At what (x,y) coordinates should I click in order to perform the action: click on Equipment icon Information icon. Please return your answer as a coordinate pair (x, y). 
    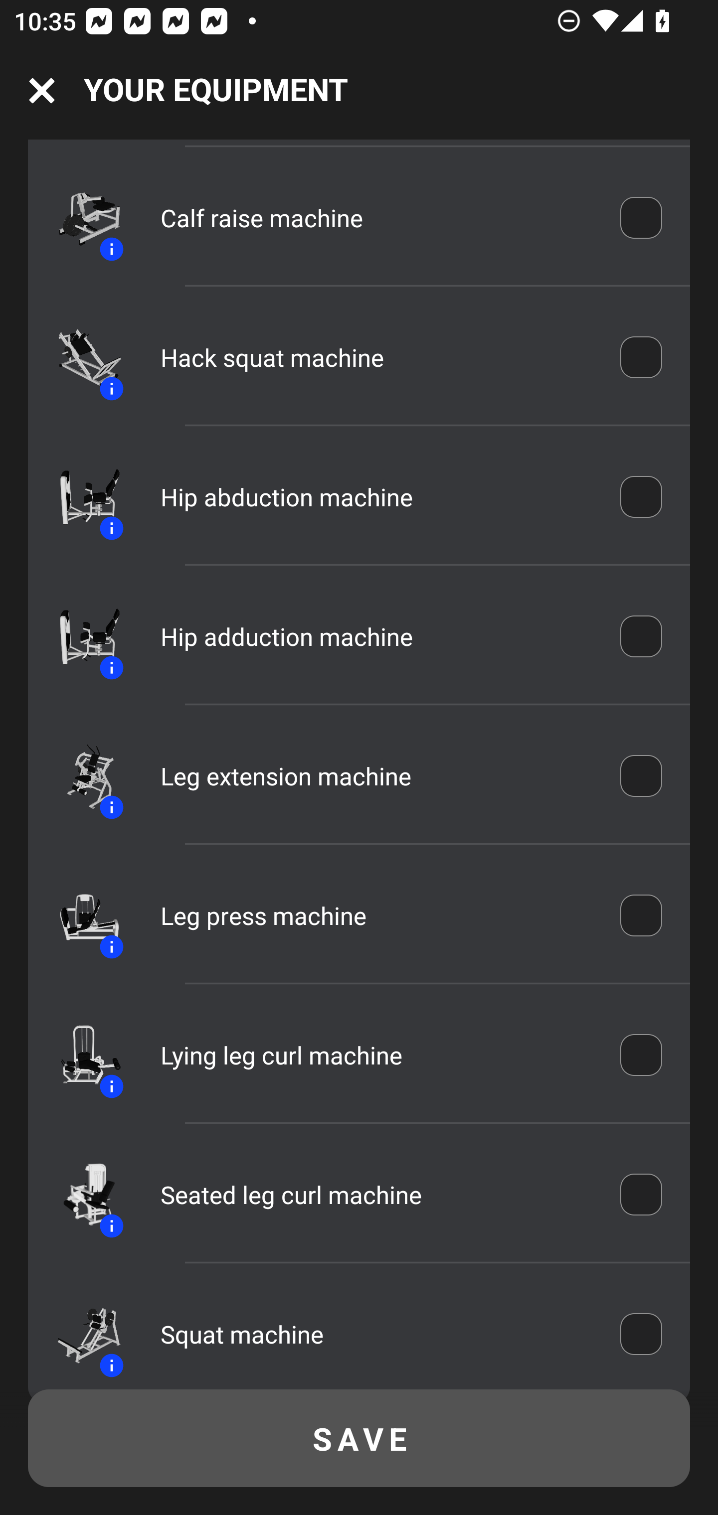
    Looking at the image, I should click on (80, 357).